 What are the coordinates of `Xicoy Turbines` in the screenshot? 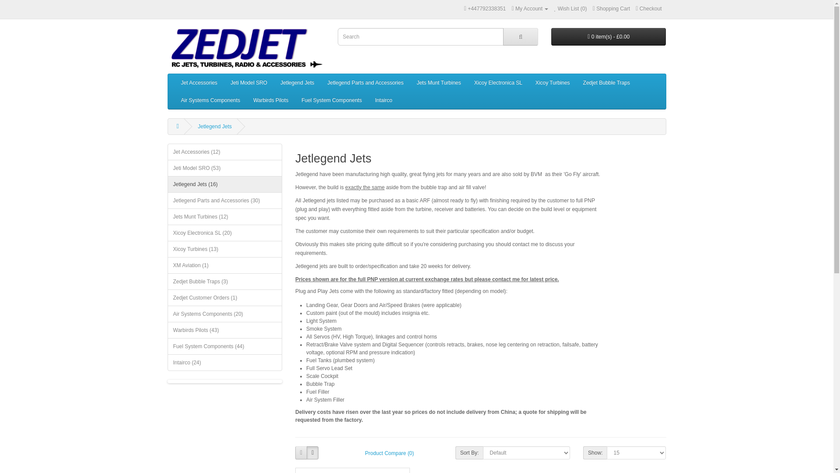 It's located at (553, 82).